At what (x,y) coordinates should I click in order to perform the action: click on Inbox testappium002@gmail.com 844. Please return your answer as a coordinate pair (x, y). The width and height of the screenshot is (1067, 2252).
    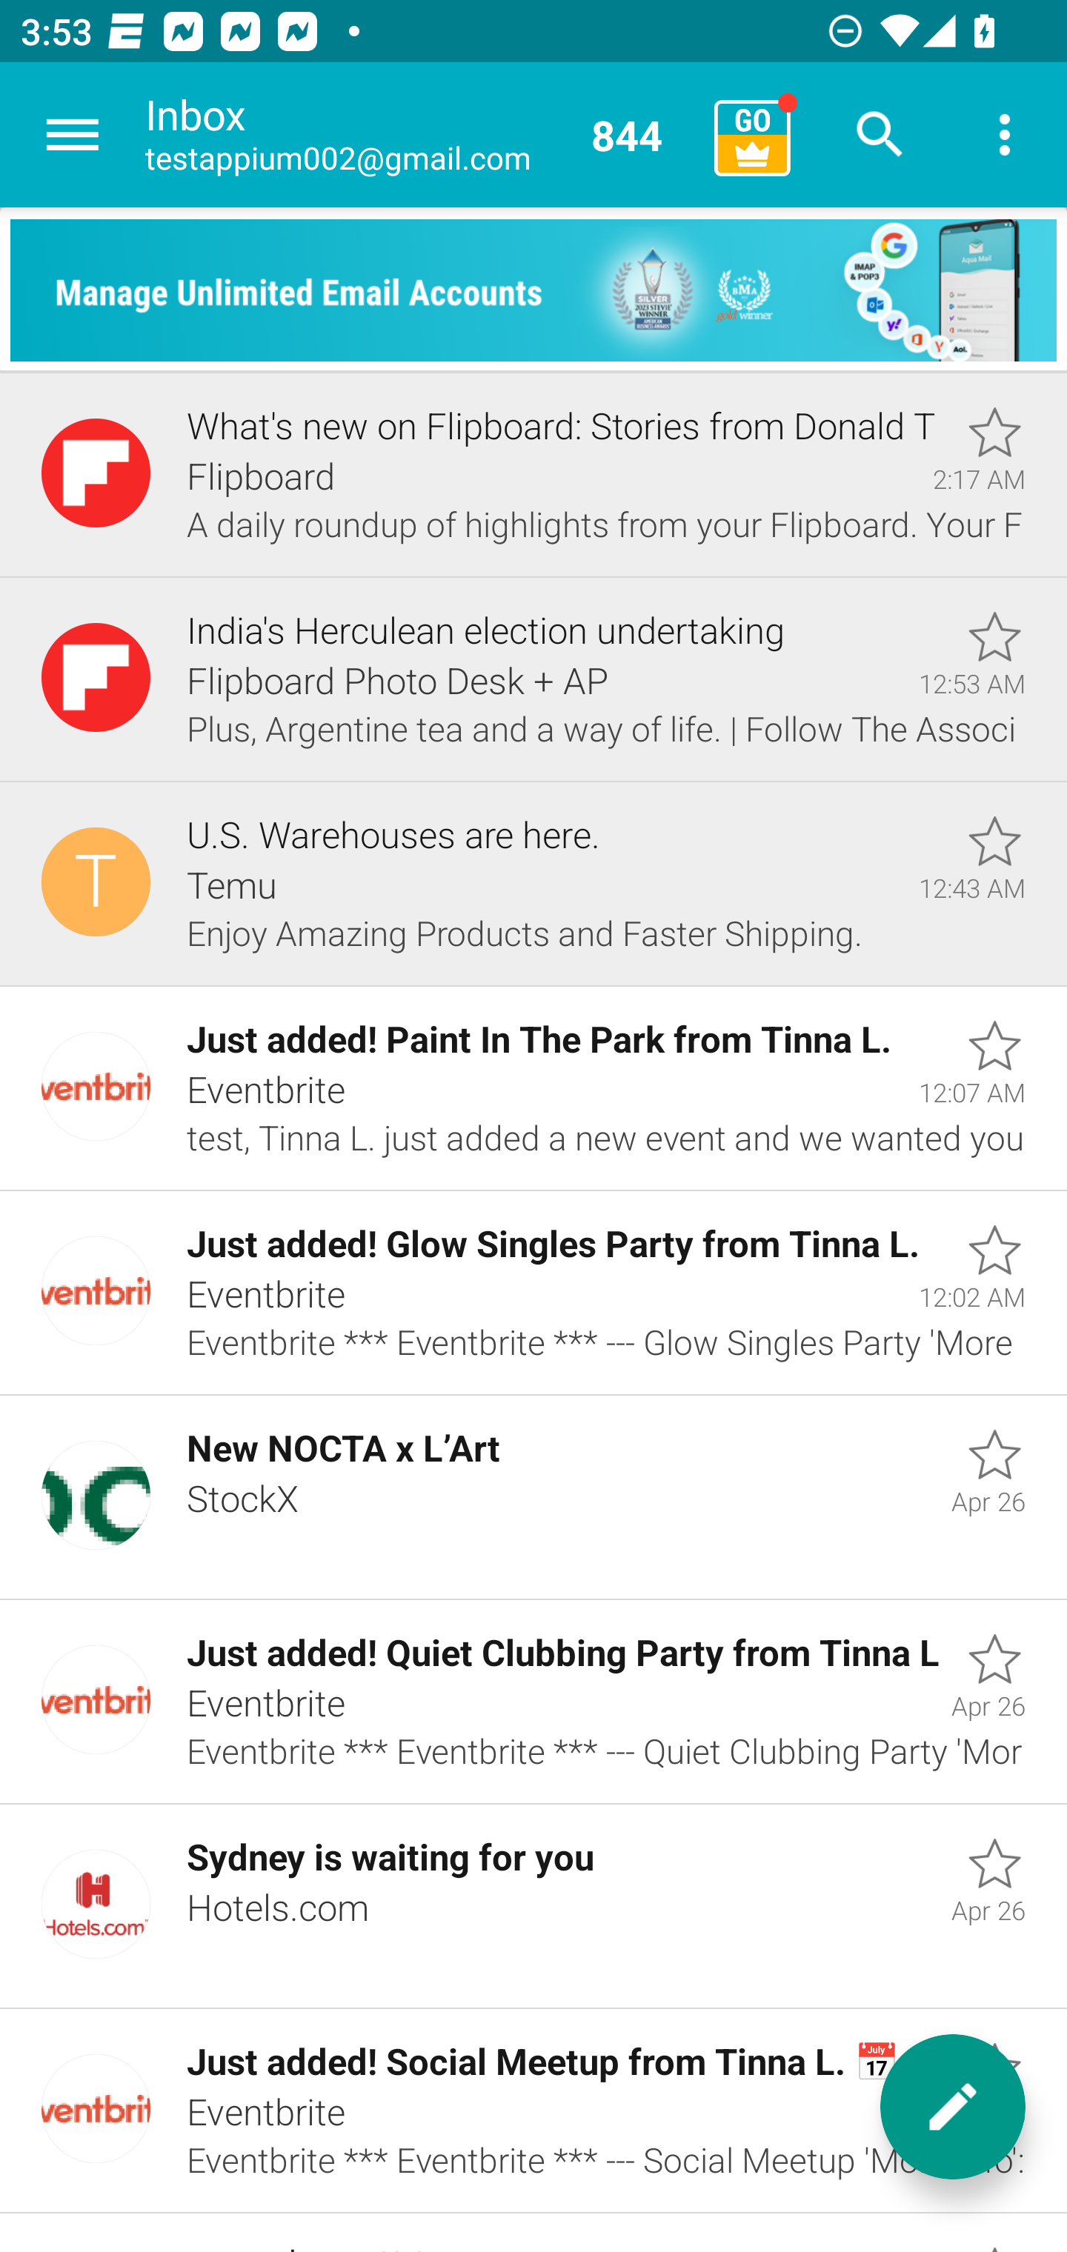
    Looking at the image, I should click on (419, 135).